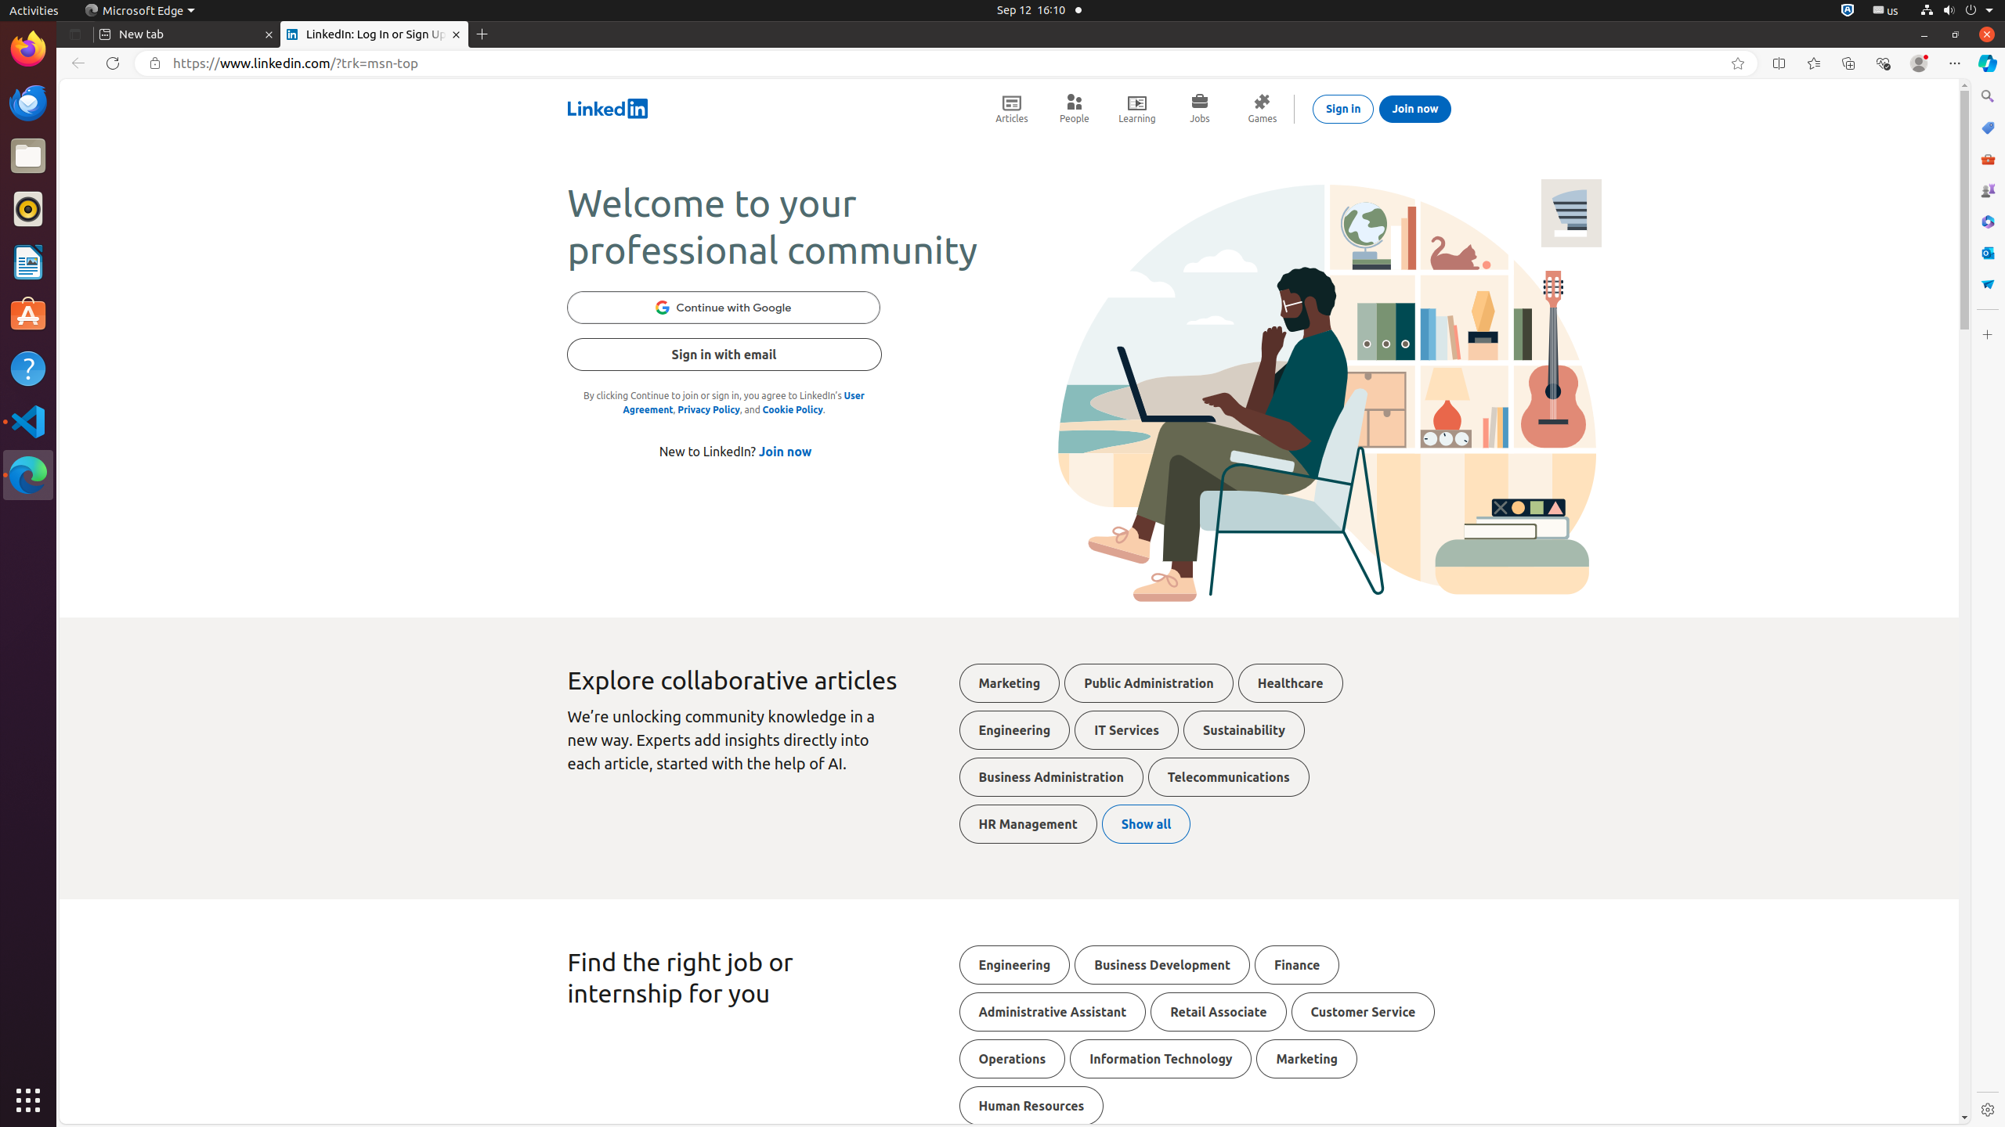  I want to click on Administrative Assistant, so click(1053, 1012).